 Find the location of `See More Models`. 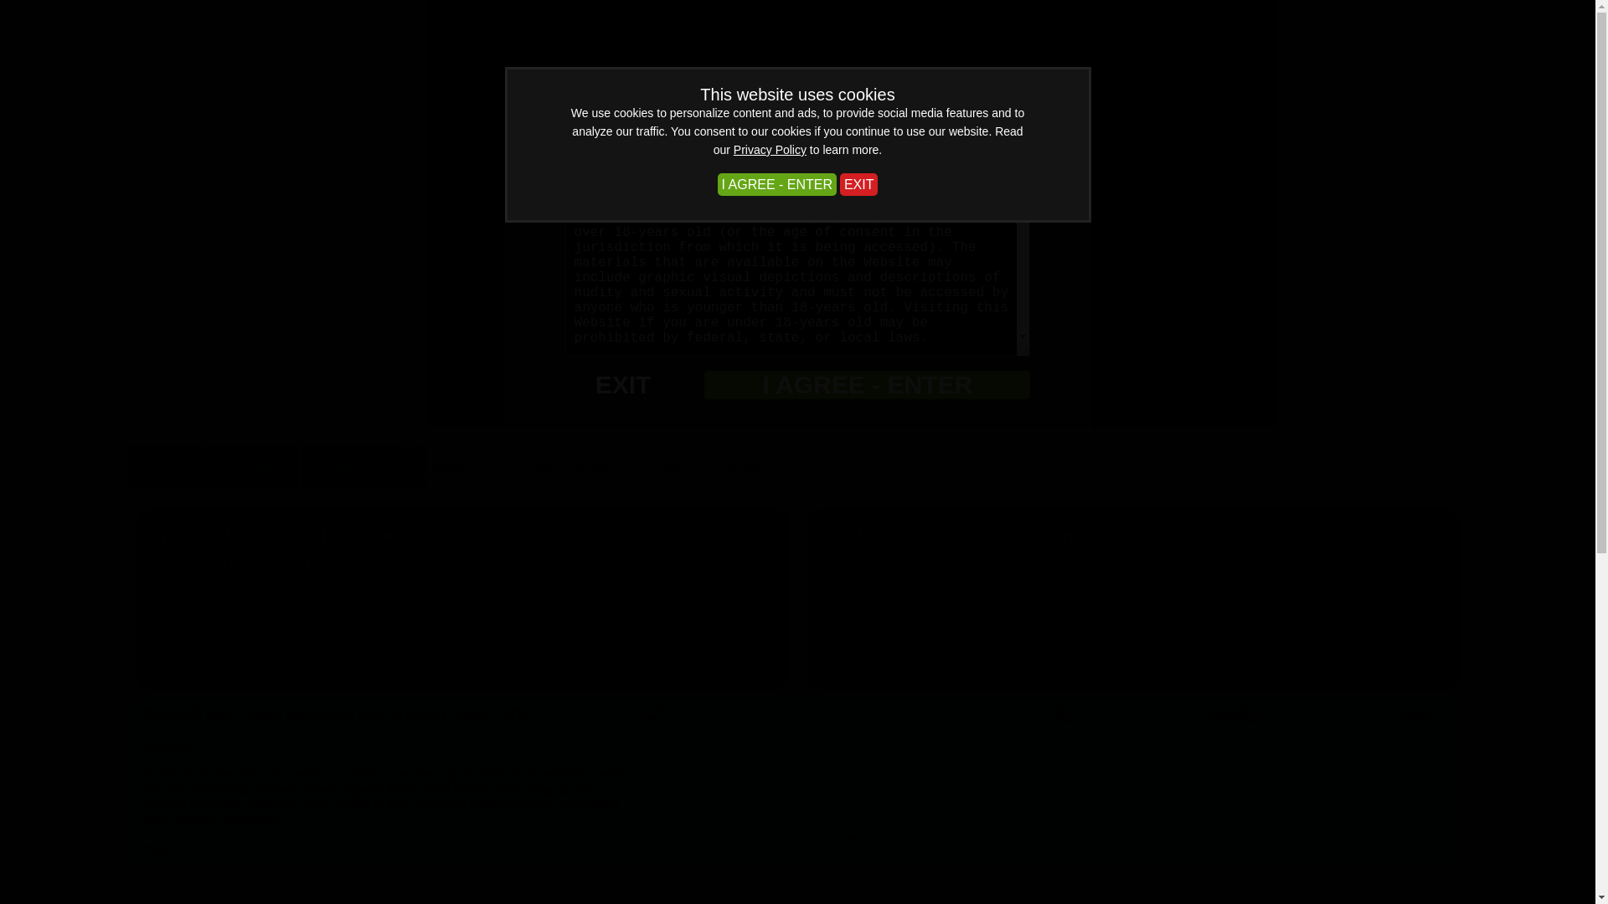

See More Models is located at coordinates (1397, 882).